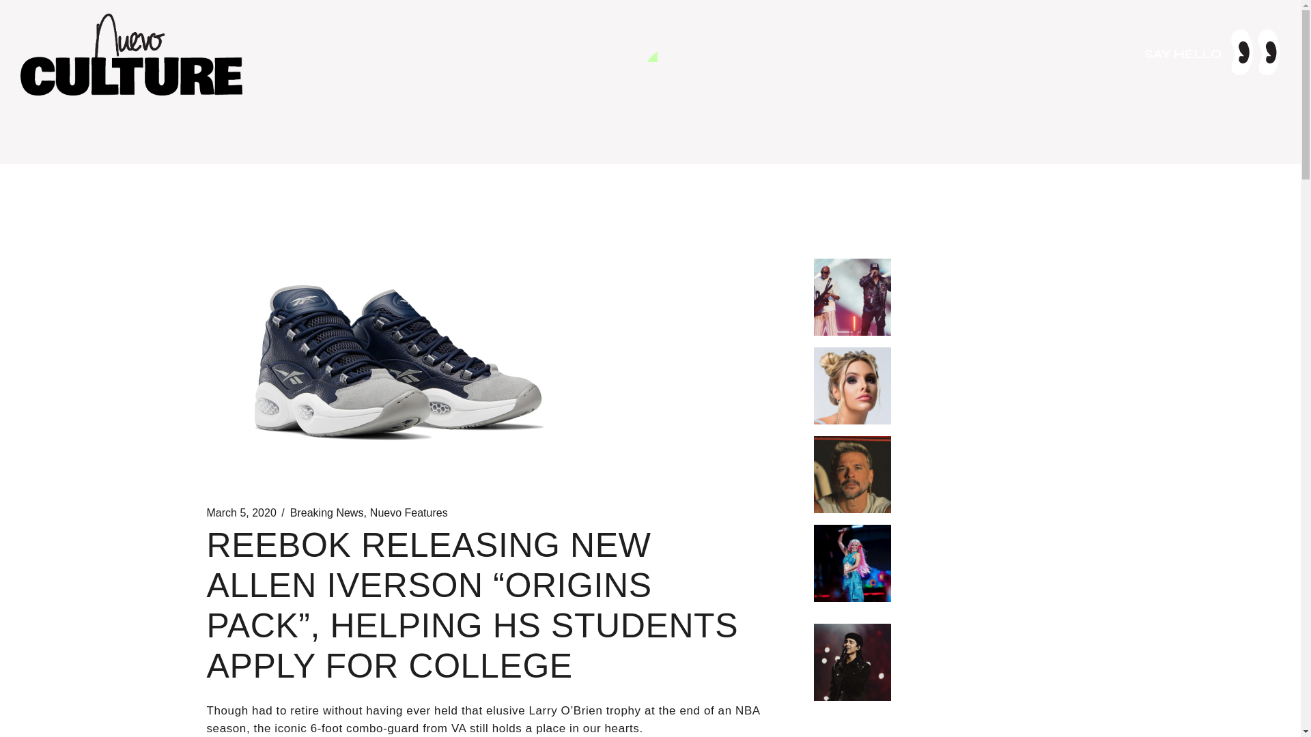 The image size is (1311, 737). I want to click on Breaking News, so click(326, 513).